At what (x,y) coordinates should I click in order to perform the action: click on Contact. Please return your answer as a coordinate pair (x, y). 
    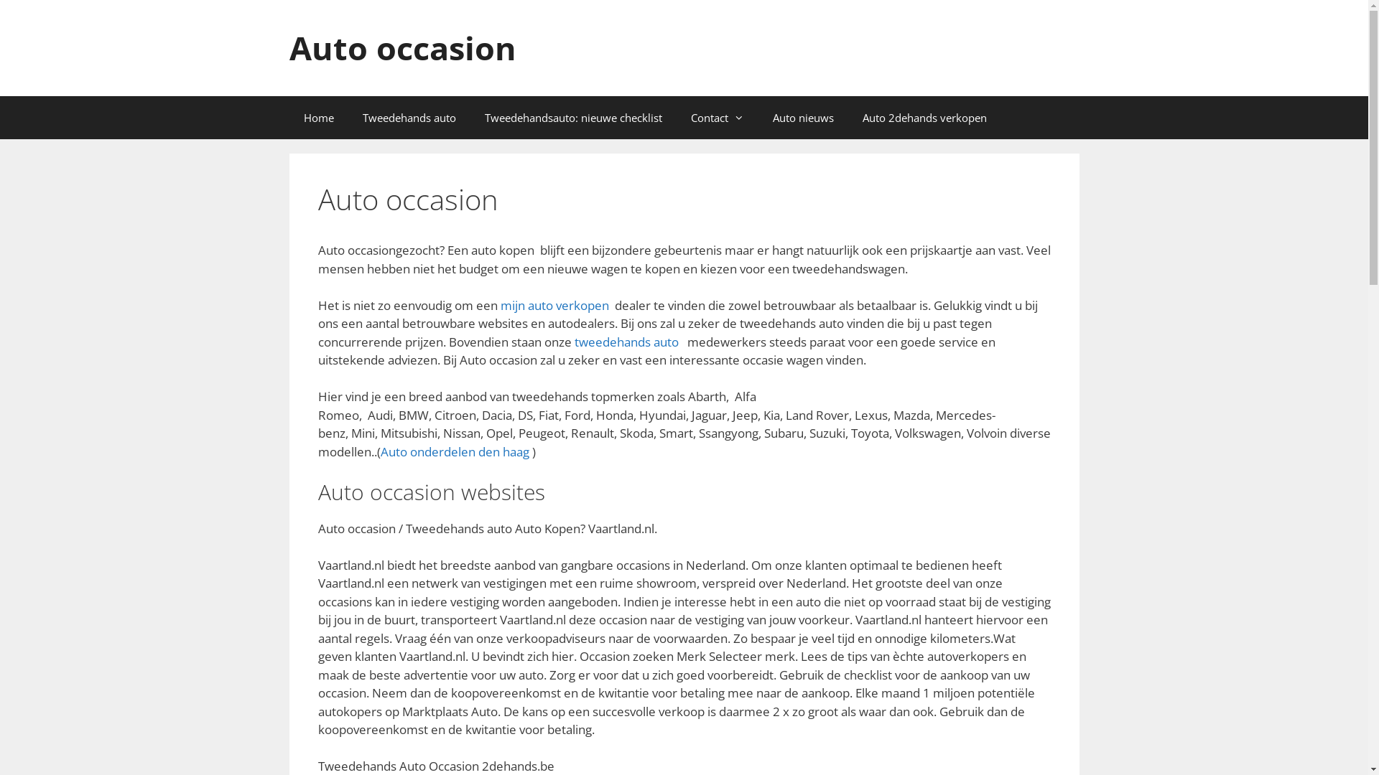
    Looking at the image, I should click on (718, 118).